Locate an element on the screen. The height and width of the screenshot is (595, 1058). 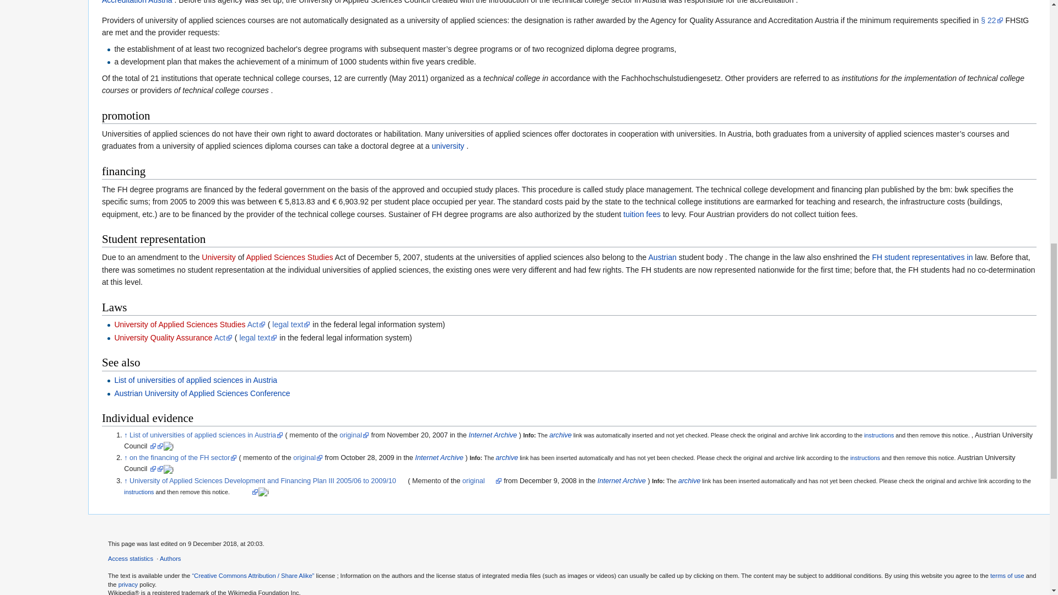
university is located at coordinates (447, 146).